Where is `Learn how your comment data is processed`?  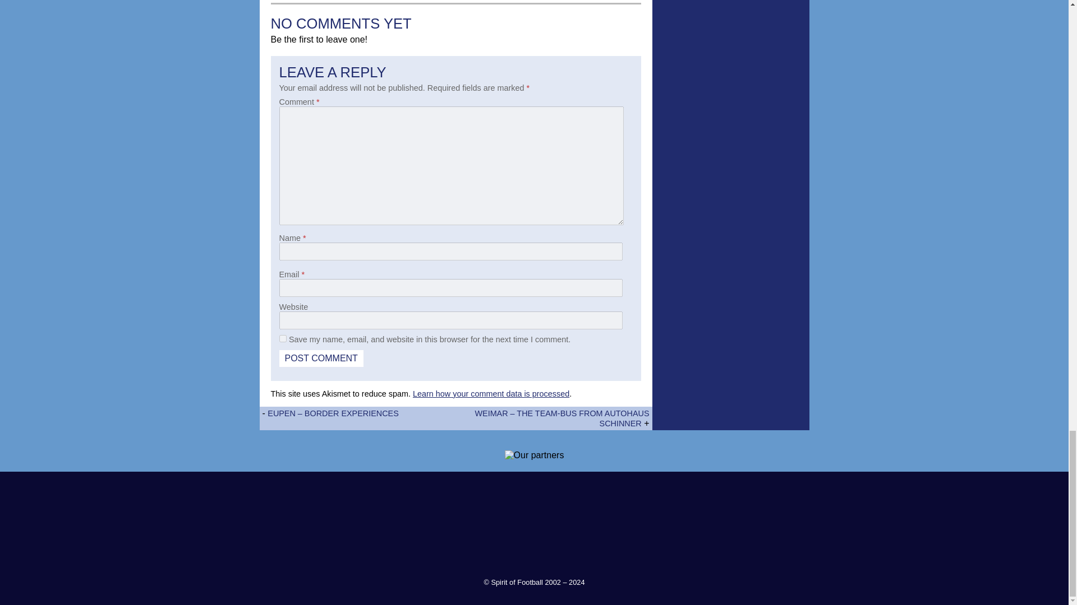 Learn how your comment data is processed is located at coordinates (491, 393).